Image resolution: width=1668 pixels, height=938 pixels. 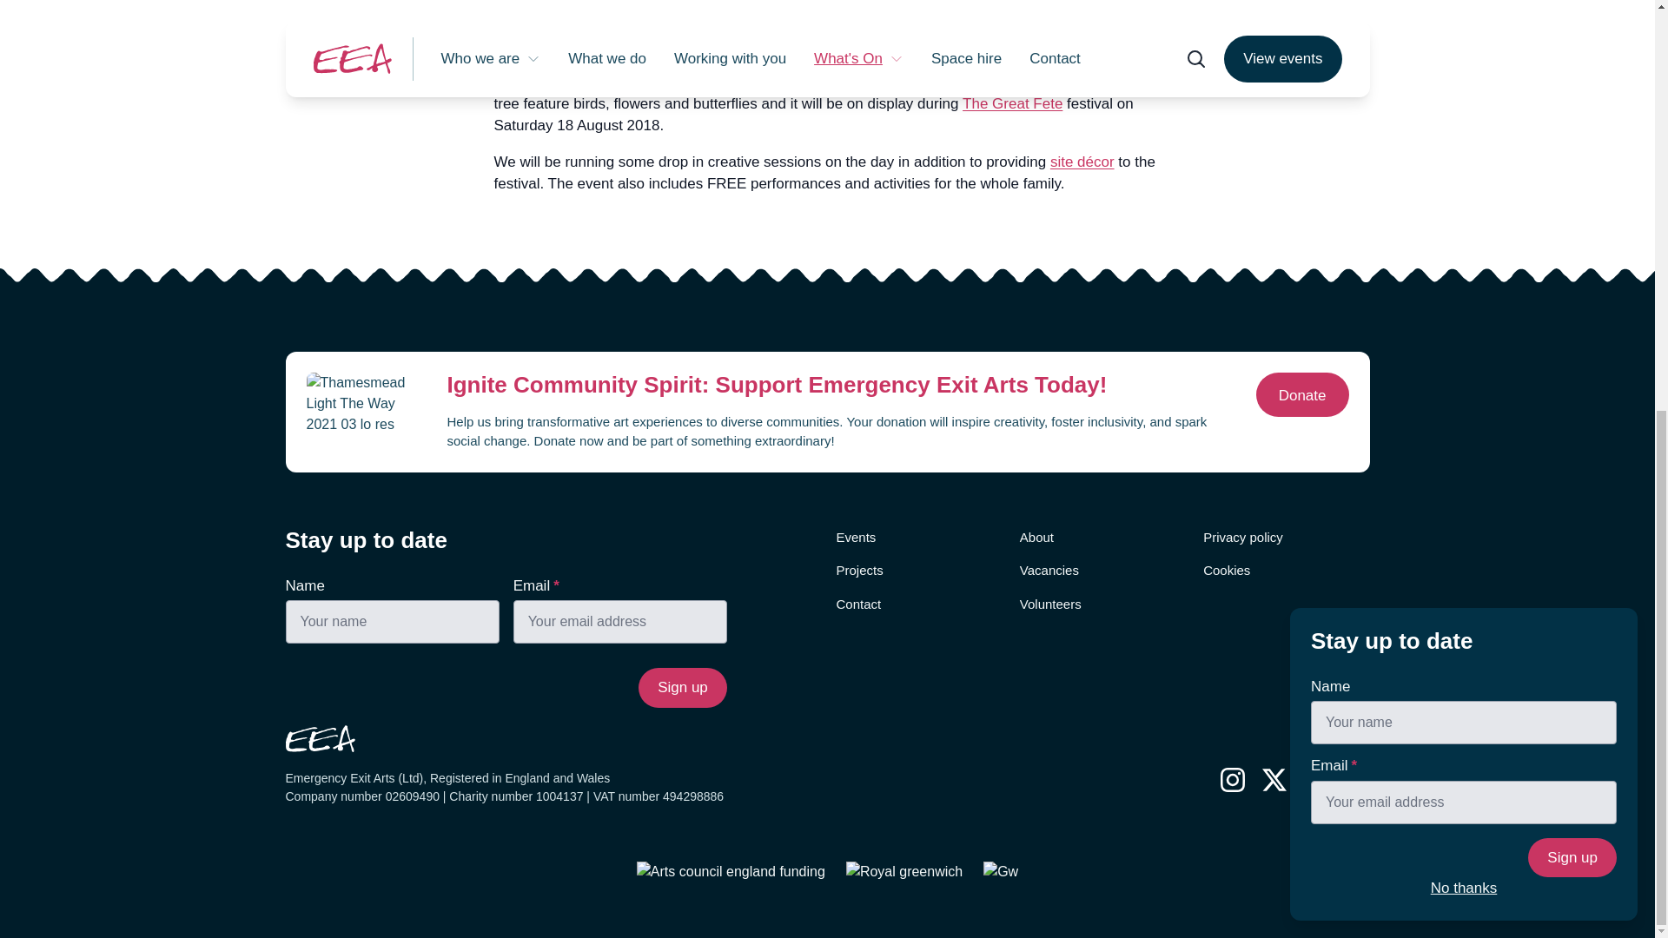 I want to click on Follow us on Facebook, so click(x=1315, y=780).